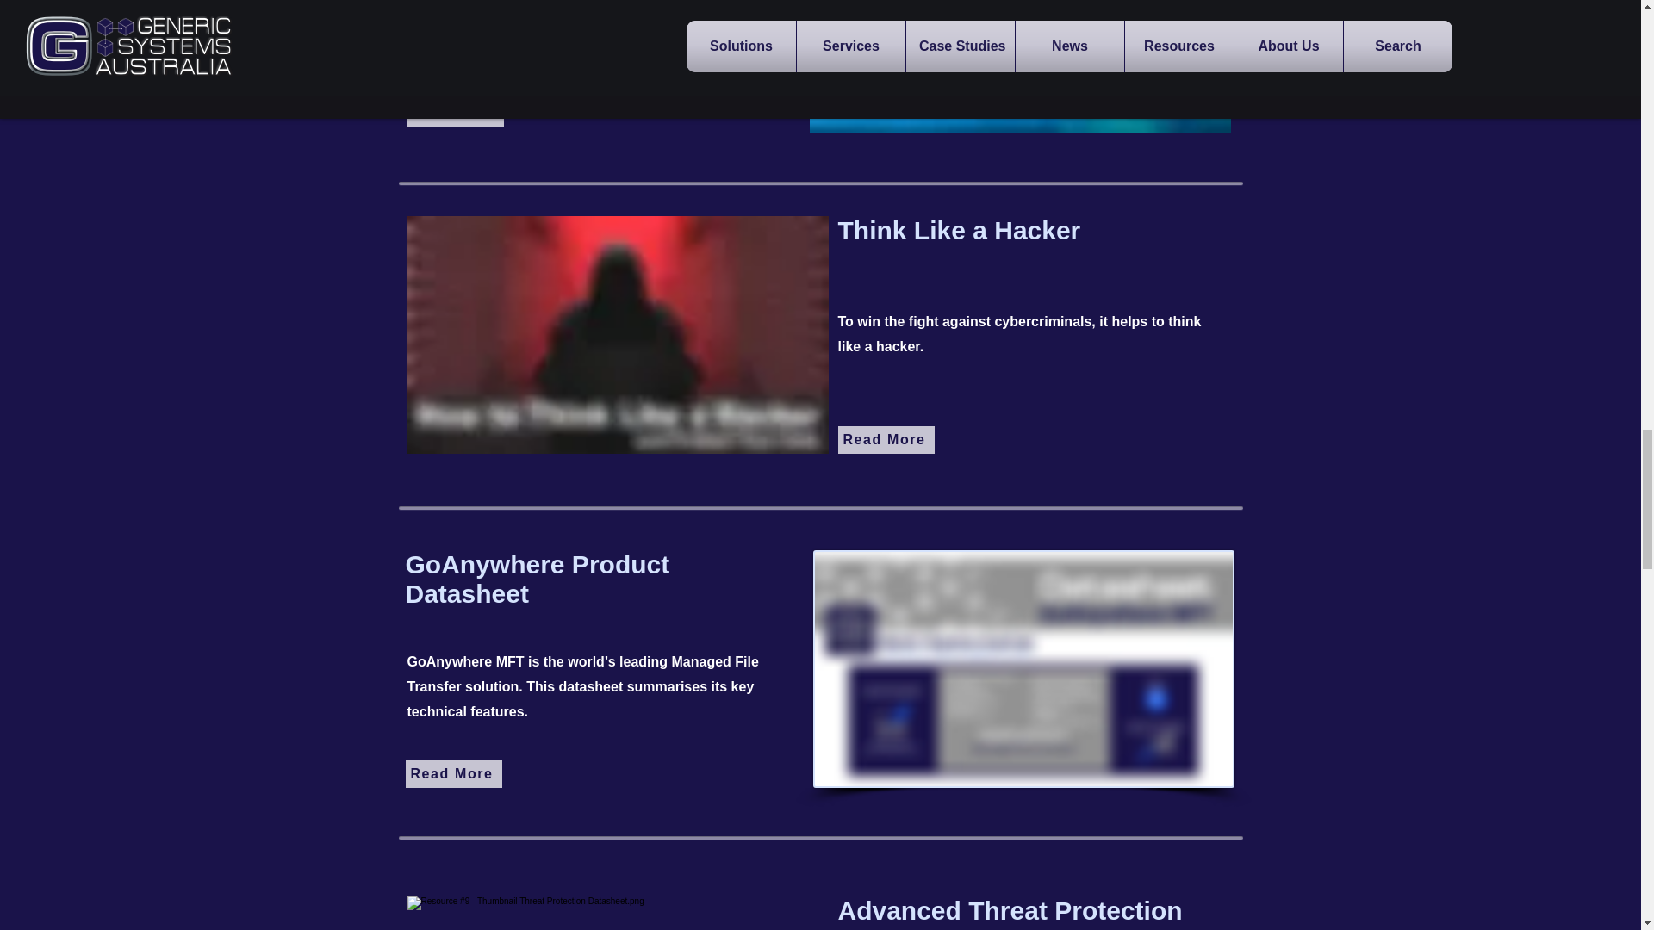 The width and height of the screenshot is (1654, 930). What do you see at coordinates (453, 773) in the screenshot?
I see `Read More` at bounding box center [453, 773].